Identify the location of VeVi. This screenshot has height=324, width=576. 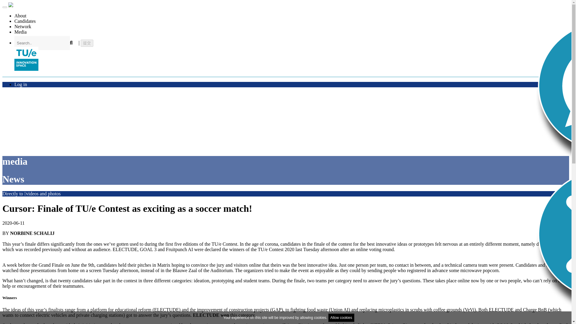
(469, 310).